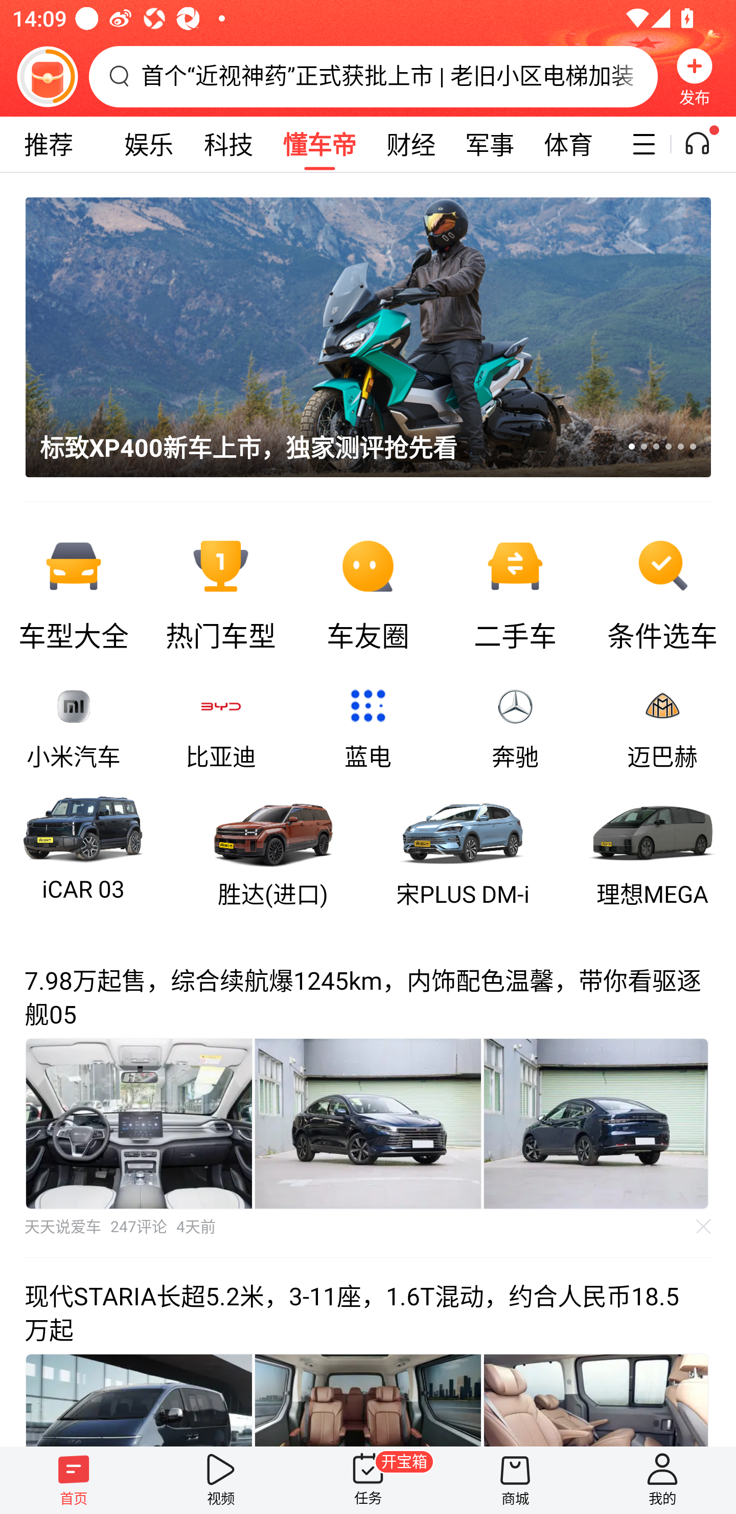 This screenshot has width=736, height=1514. Describe the element at coordinates (515, 1480) in the screenshot. I see `商城` at that location.